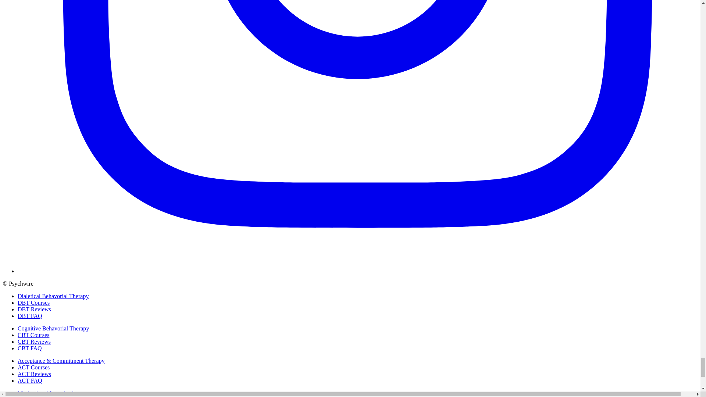  I want to click on DBT Courses, so click(33, 303).